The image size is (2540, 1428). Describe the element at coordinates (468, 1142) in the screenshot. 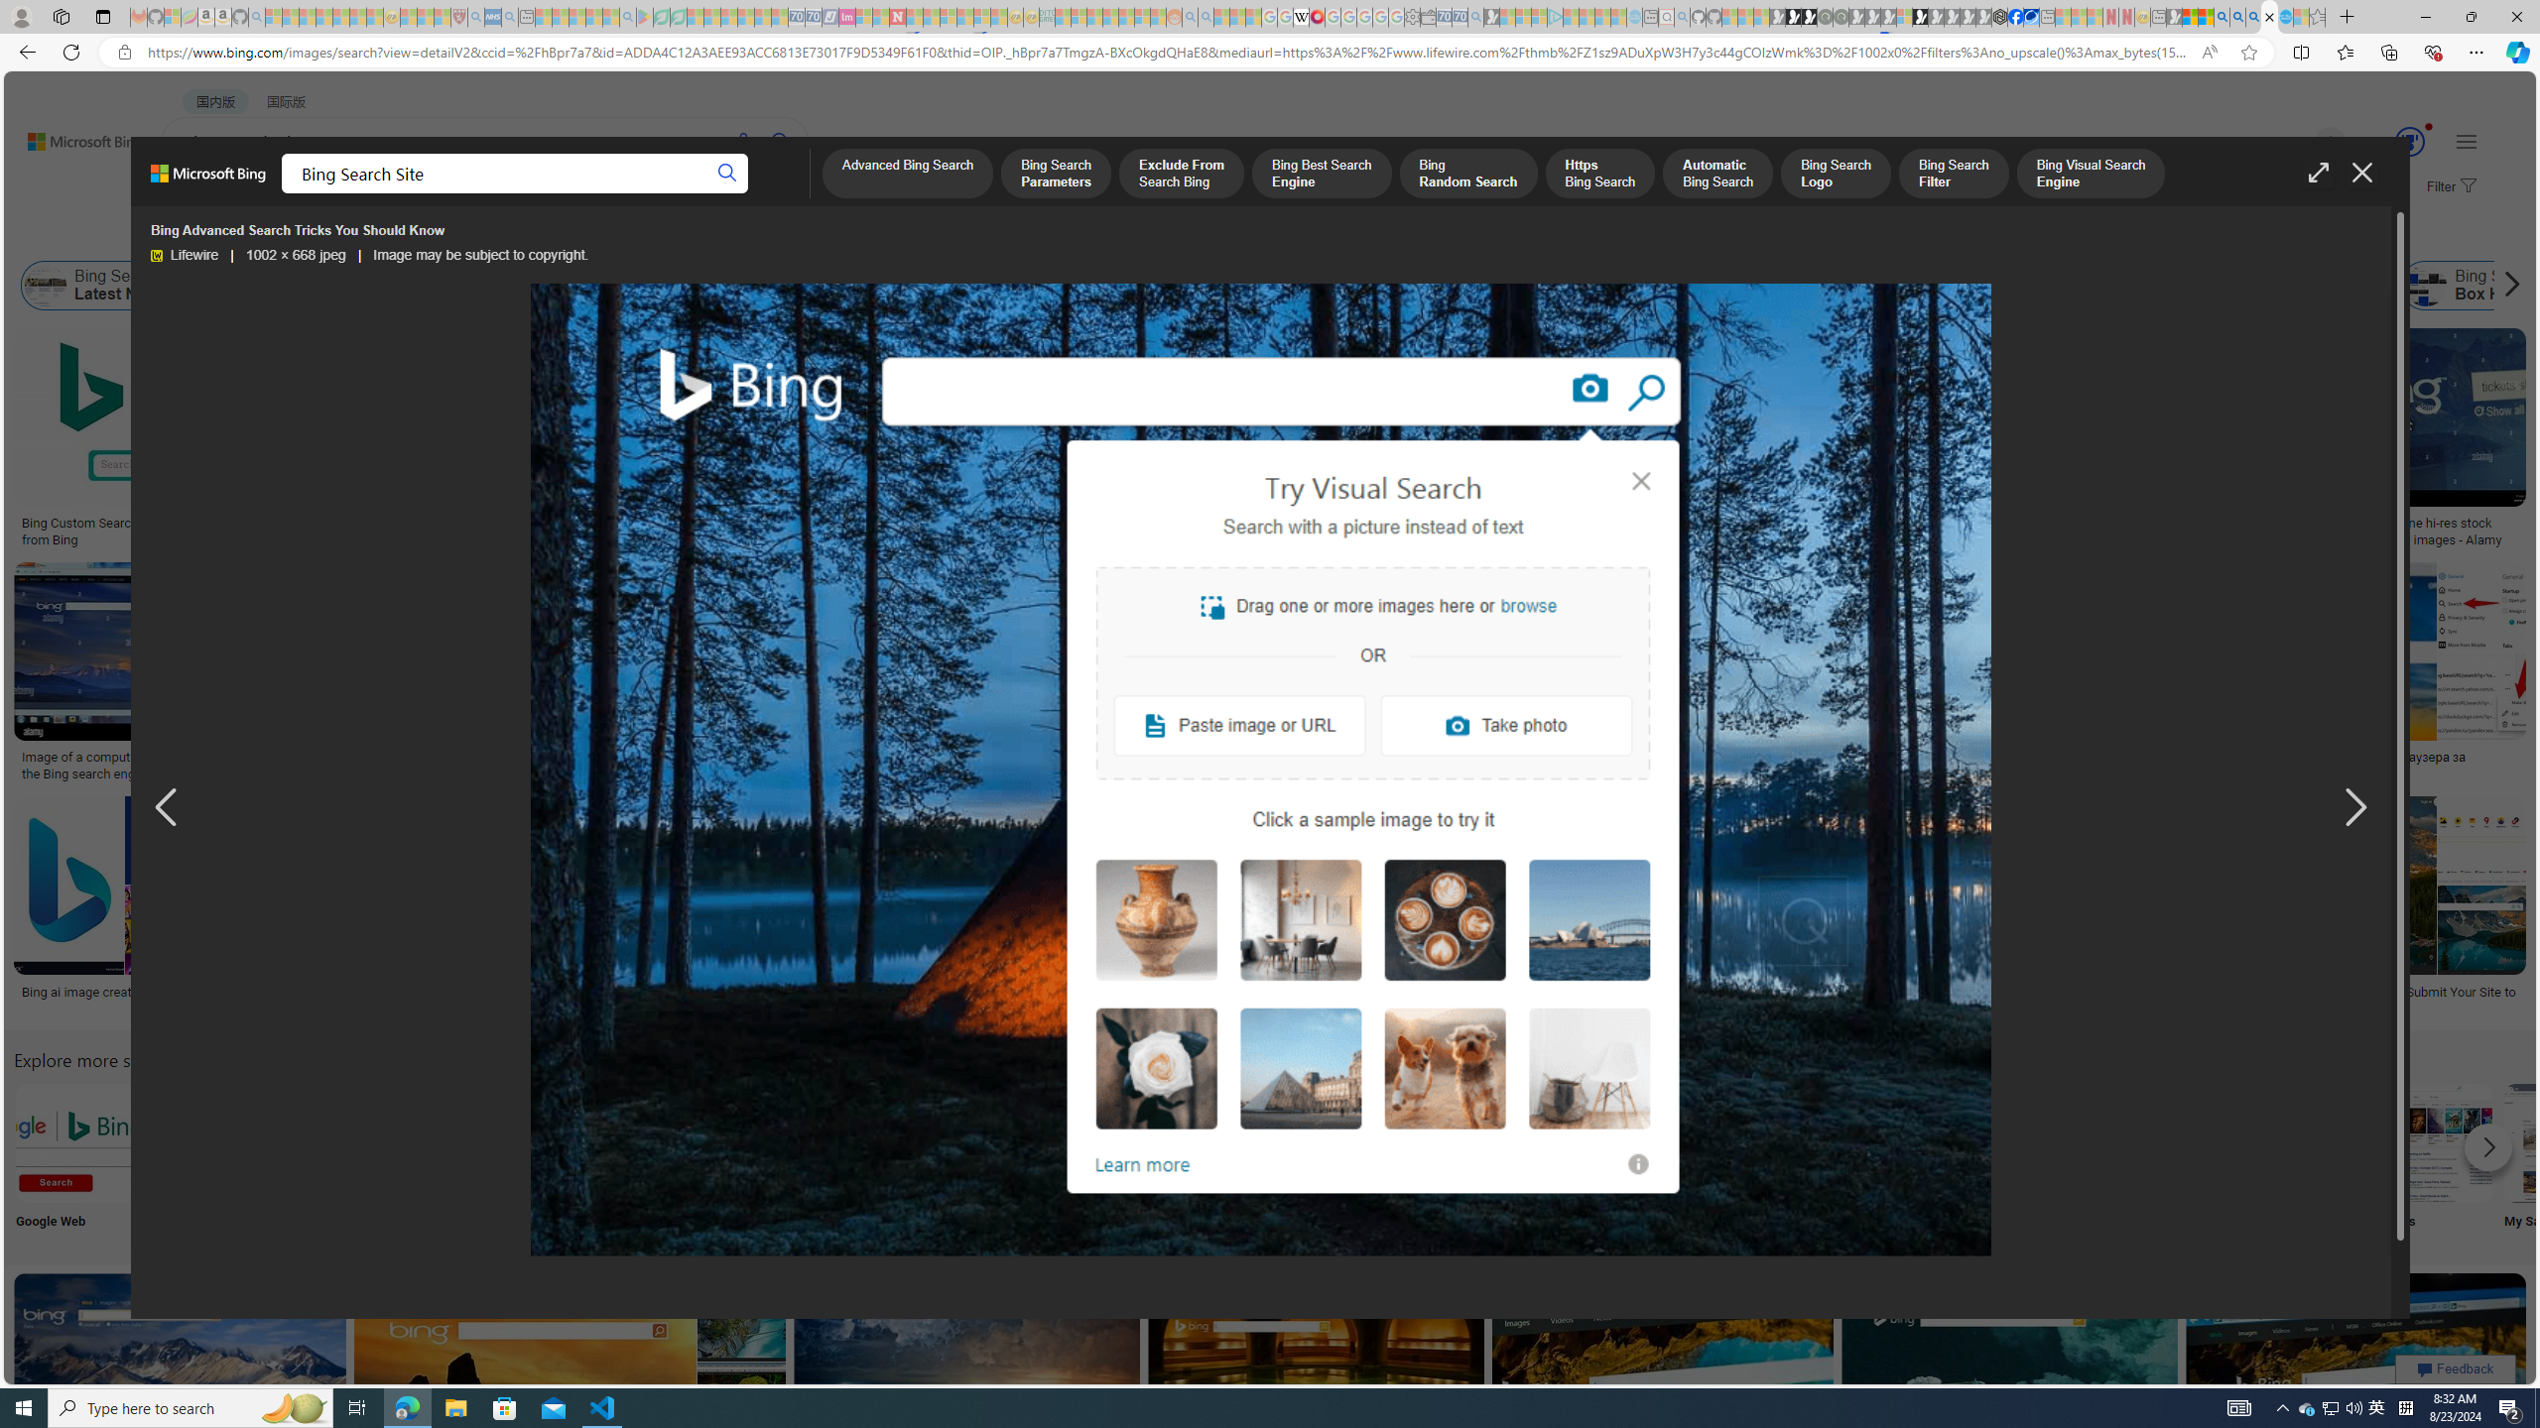

I see `Bing Photo Search Microsoft Edge` at that location.